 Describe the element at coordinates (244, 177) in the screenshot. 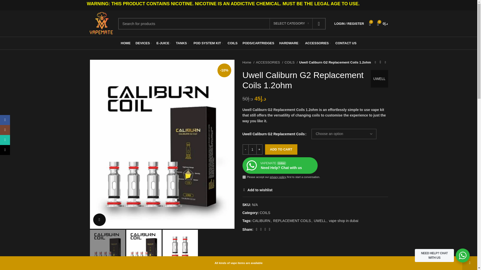

I see `accept` at that location.